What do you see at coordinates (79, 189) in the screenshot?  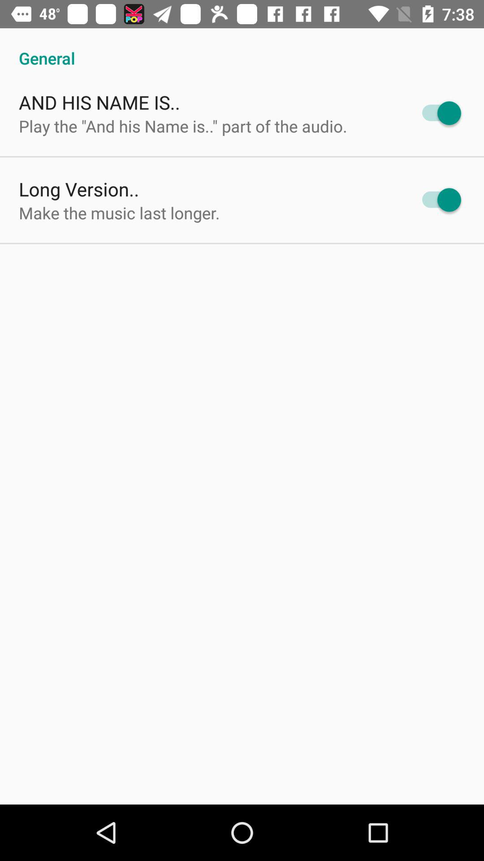 I see `tap the long version..` at bounding box center [79, 189].